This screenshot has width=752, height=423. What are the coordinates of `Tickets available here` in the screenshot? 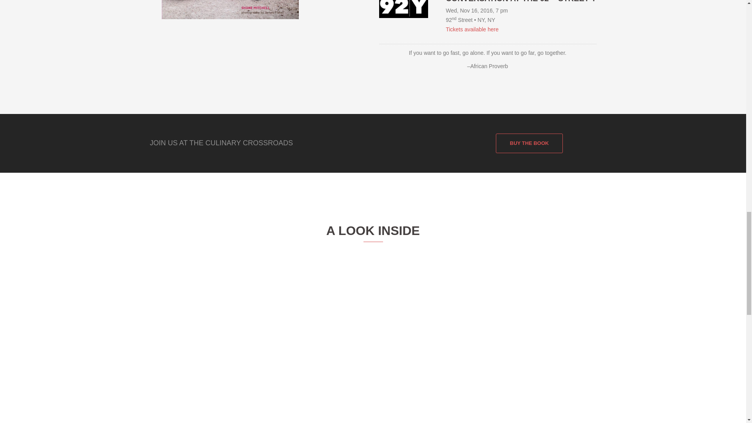 It's located at (472, 29).